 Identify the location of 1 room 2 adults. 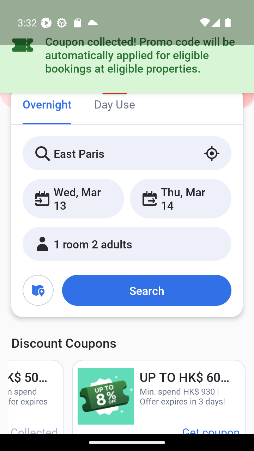
(127, 243).